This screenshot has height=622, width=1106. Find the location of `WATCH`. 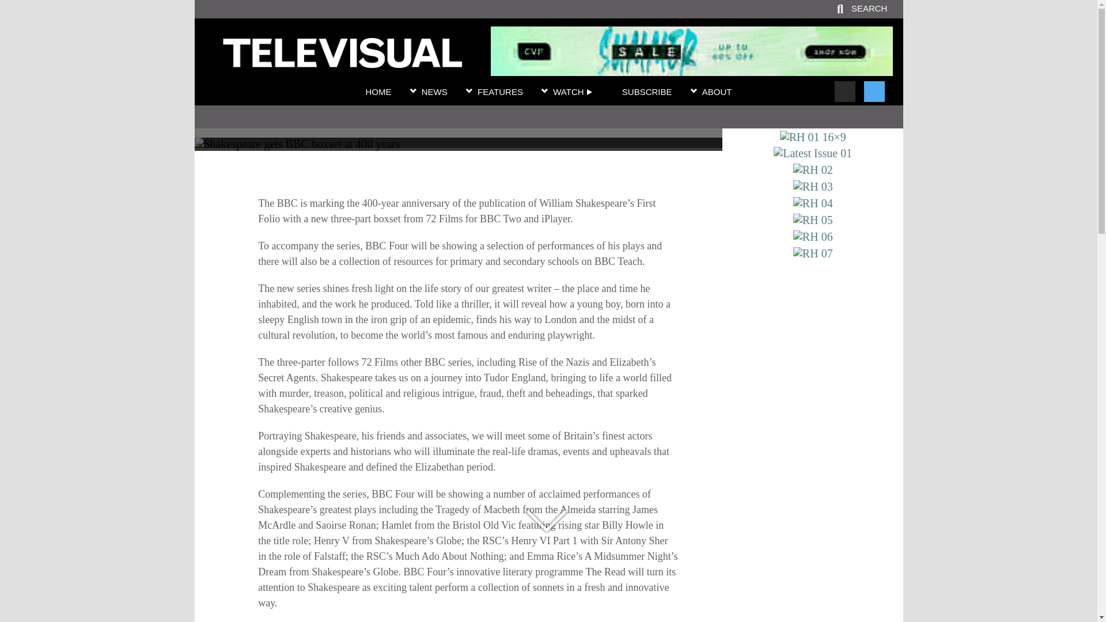

WATCH is located at coordinates (573, 92).